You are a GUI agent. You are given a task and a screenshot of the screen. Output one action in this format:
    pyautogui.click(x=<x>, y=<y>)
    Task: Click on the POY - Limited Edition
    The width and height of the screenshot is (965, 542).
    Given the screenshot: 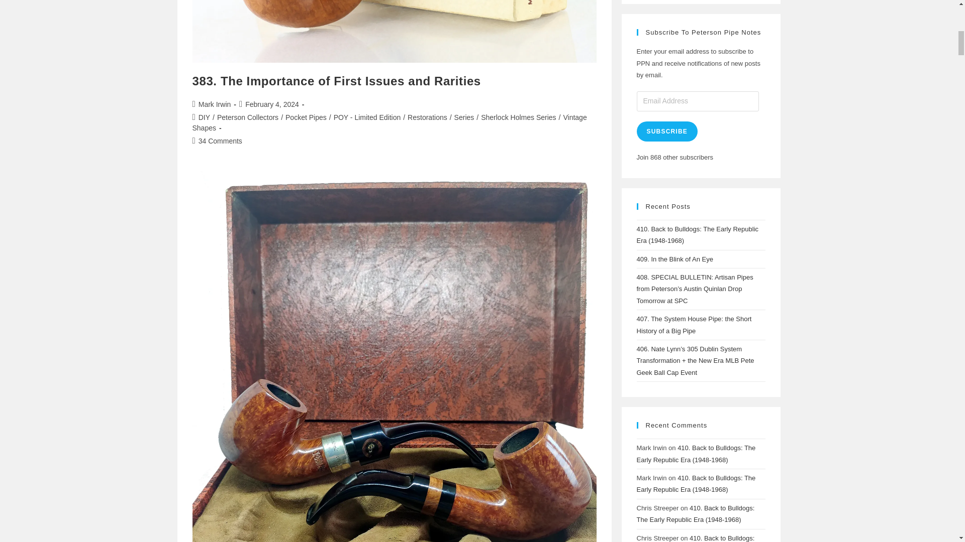 What is the action you would take?
    pyautogui.click(x=367, y=117)
    